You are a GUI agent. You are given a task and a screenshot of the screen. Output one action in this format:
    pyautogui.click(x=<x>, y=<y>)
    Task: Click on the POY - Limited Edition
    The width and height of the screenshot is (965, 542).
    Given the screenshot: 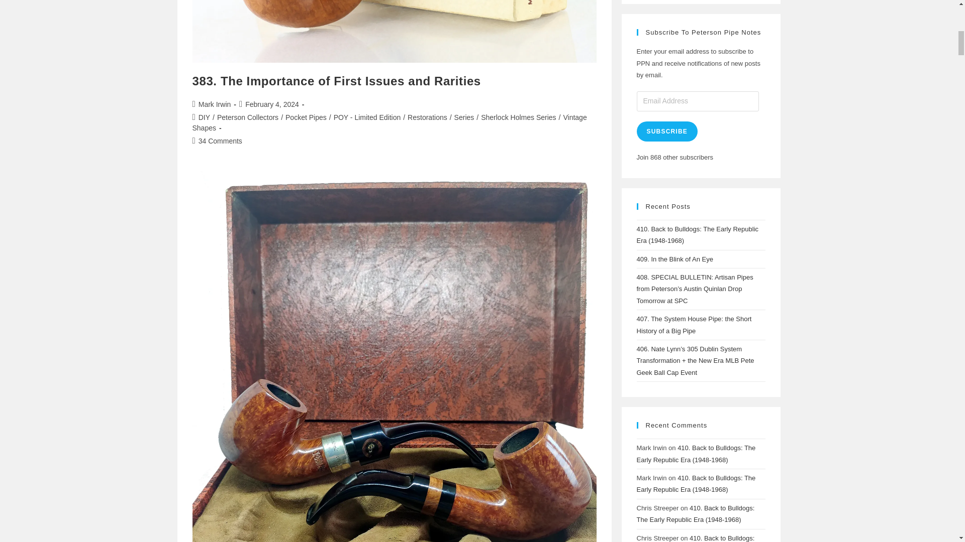 What is the action you would take?
    pyautogui.click(x=367, y=117)
    